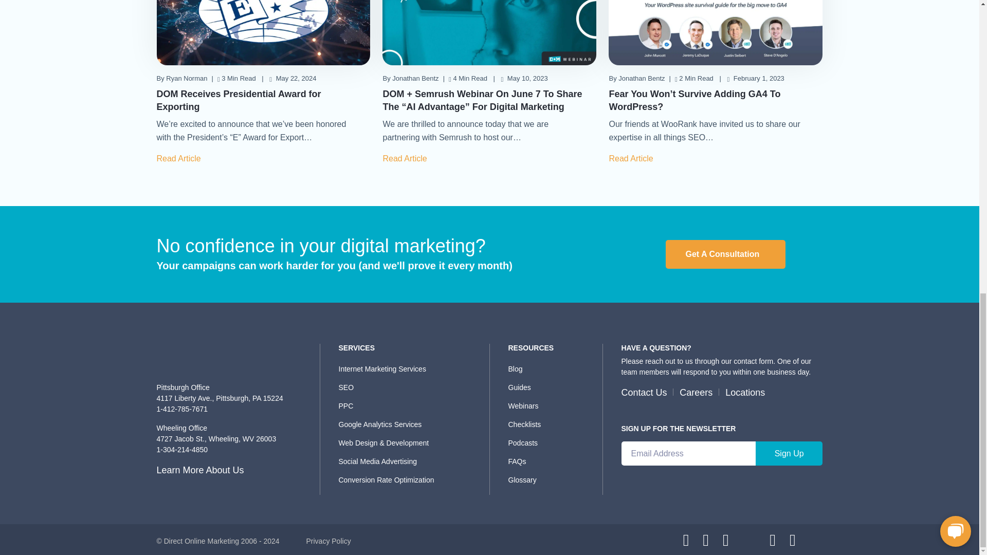  What do you see at coordinates (408, 158) in the screenshot?
I see `Read Article` at bounding box center [408, 158].